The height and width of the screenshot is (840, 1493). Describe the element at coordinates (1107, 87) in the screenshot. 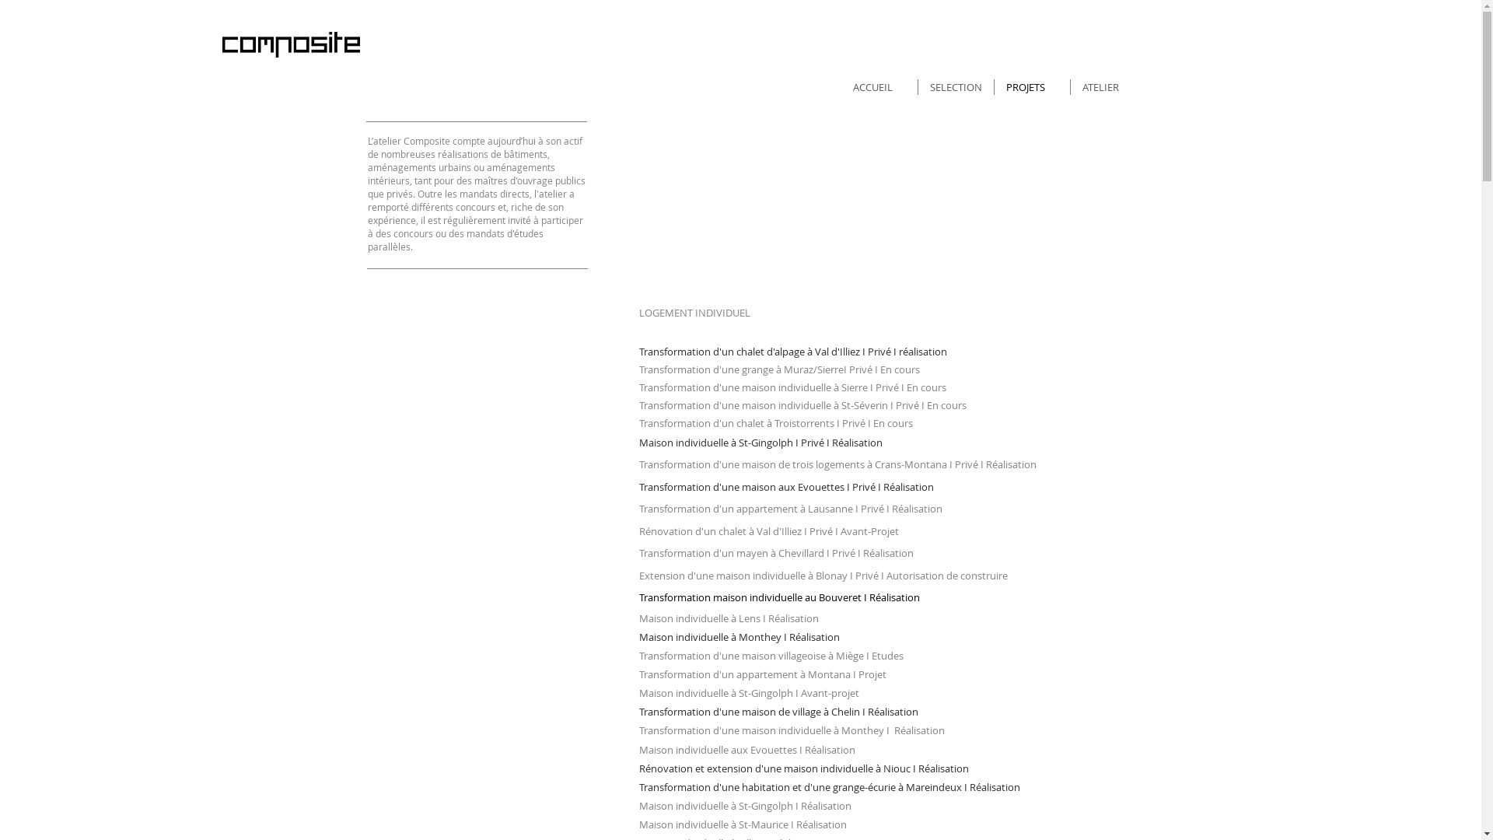

I see `ATELIER` at that location.